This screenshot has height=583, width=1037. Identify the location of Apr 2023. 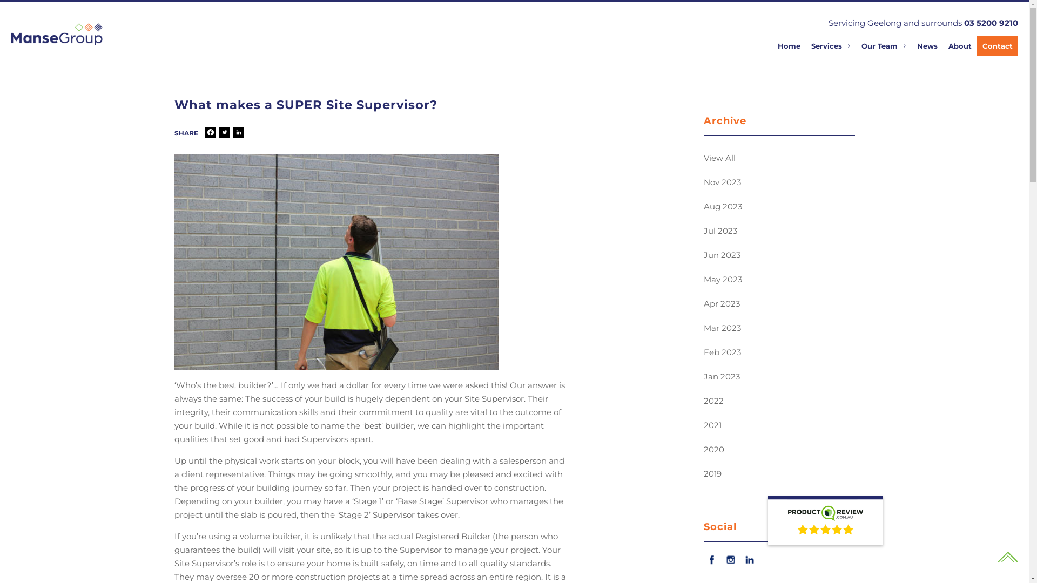
(779, 303).